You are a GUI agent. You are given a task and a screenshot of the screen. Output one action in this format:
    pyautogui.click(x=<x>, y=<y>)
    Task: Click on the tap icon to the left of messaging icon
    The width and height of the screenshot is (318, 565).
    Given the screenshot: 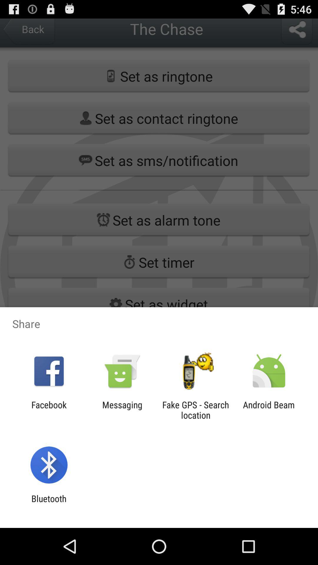 What is the action you would take?
    pyautogui.click(x=49, y=410)
    